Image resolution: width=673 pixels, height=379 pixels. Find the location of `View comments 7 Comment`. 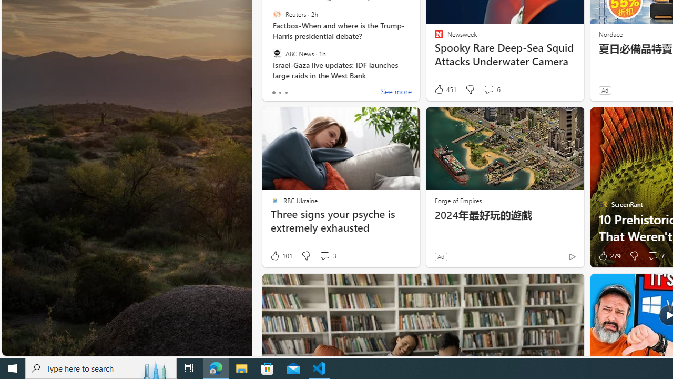

View comments 7 Comment is located at coordinates (652, 256).